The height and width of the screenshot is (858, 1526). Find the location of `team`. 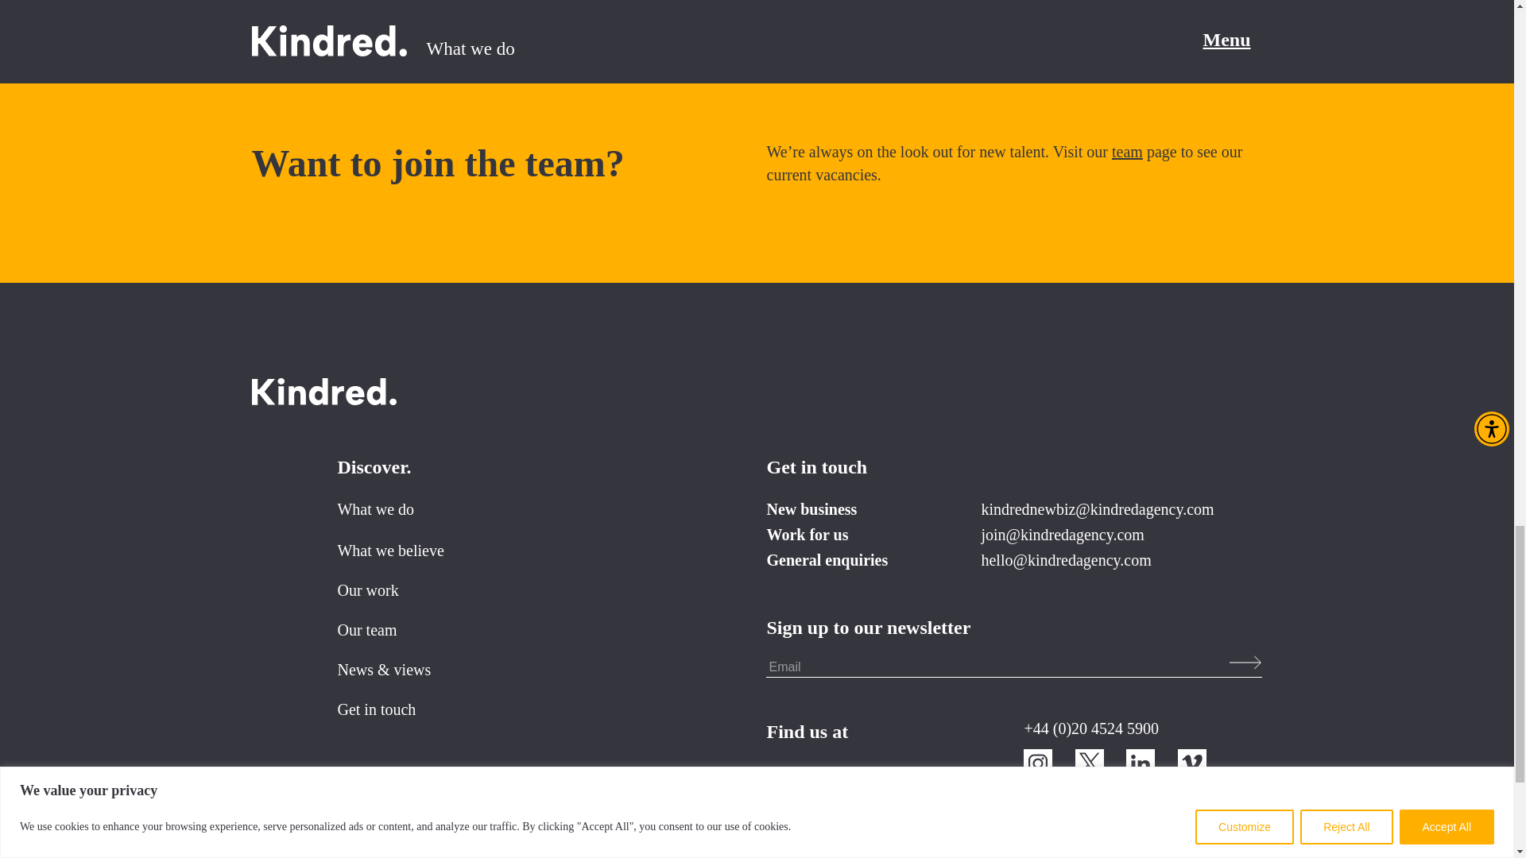

team is located at coordinates (1127, 151).